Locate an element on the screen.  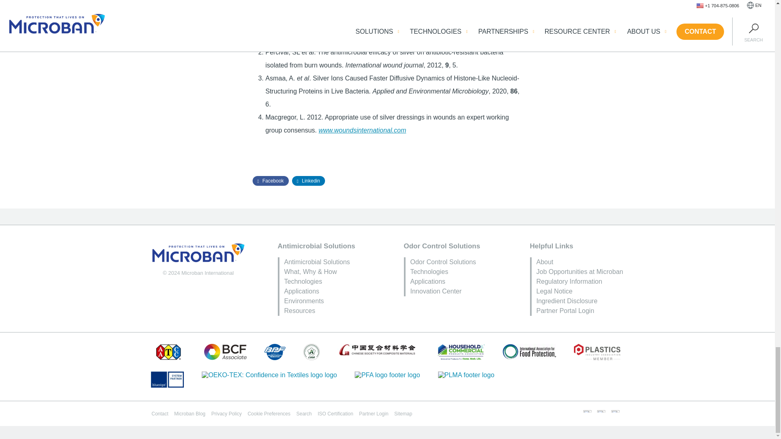
CIA Alogo footer logo is located at coordinates (312, 352).